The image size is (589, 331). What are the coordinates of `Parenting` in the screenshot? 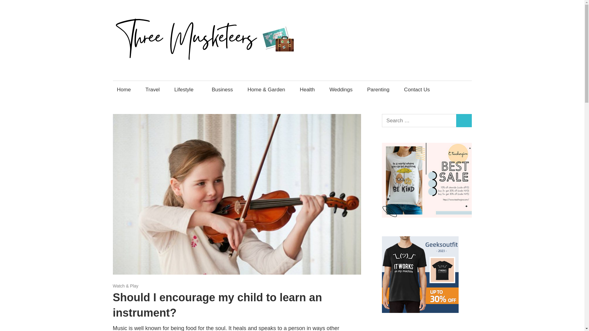 It's located at (378, 89).